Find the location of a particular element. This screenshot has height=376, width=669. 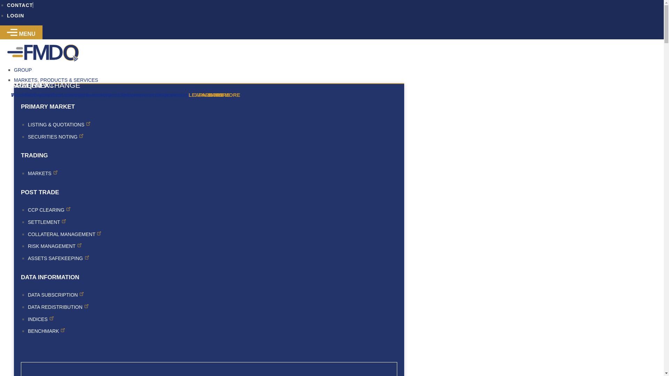

INDICES is located at coordinates (41, 319).